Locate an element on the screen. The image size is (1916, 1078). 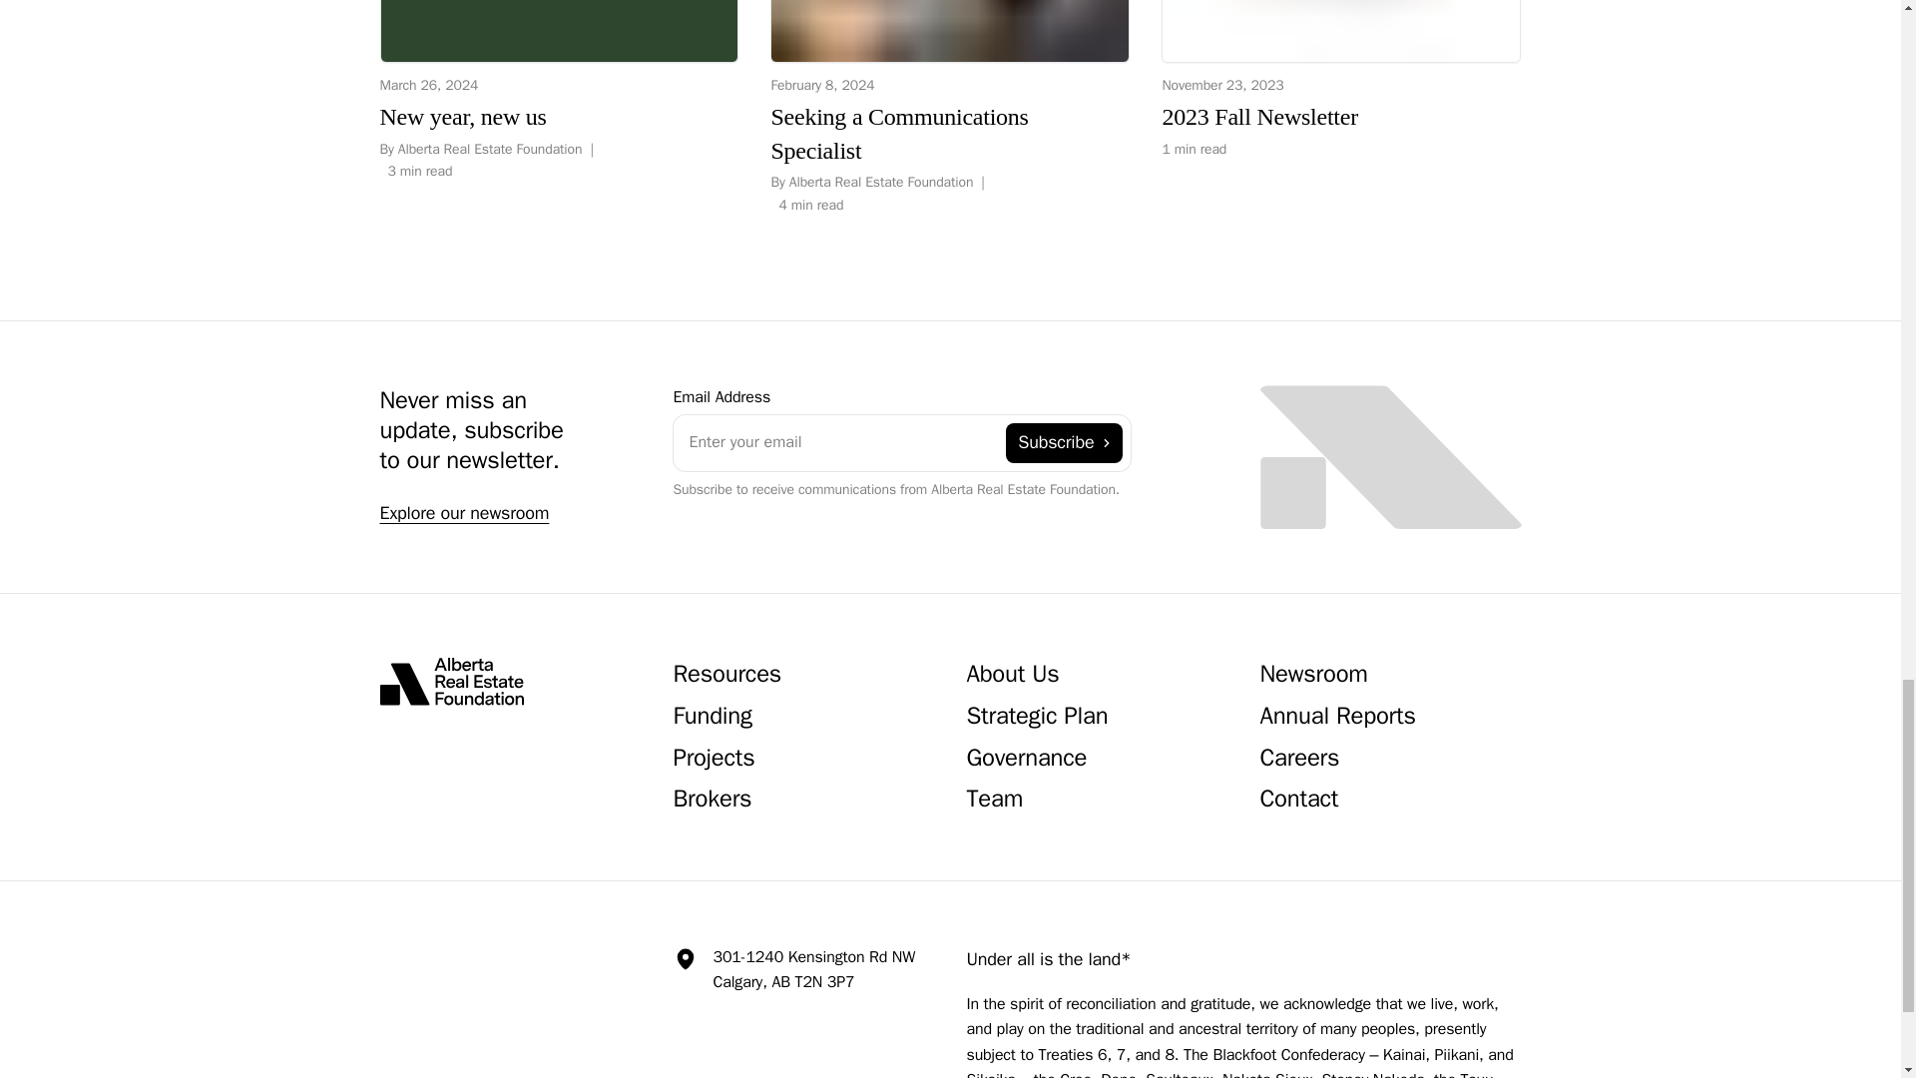
About Us is located at coordinates (1012, 677).